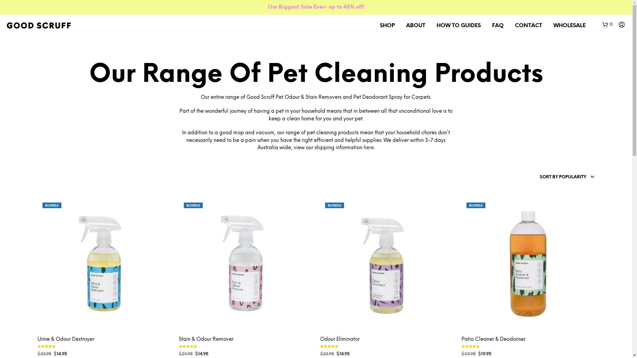 The height and width of the screenshot is (358, 637). I want to click on here, so click(369, 148).